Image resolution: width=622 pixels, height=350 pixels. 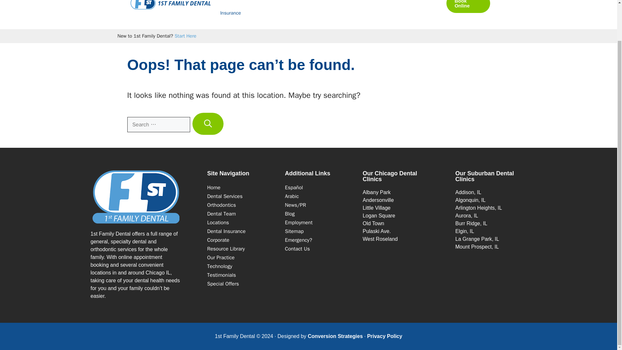 I want to click on Insurance, so click(x=231, y=13).